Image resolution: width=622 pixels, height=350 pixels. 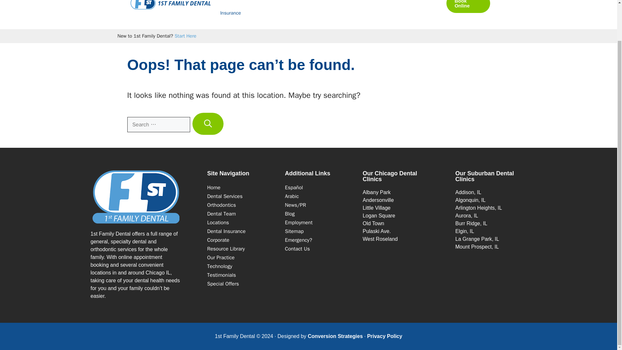 I want to click on Insurance, so click(x=231, y=13).